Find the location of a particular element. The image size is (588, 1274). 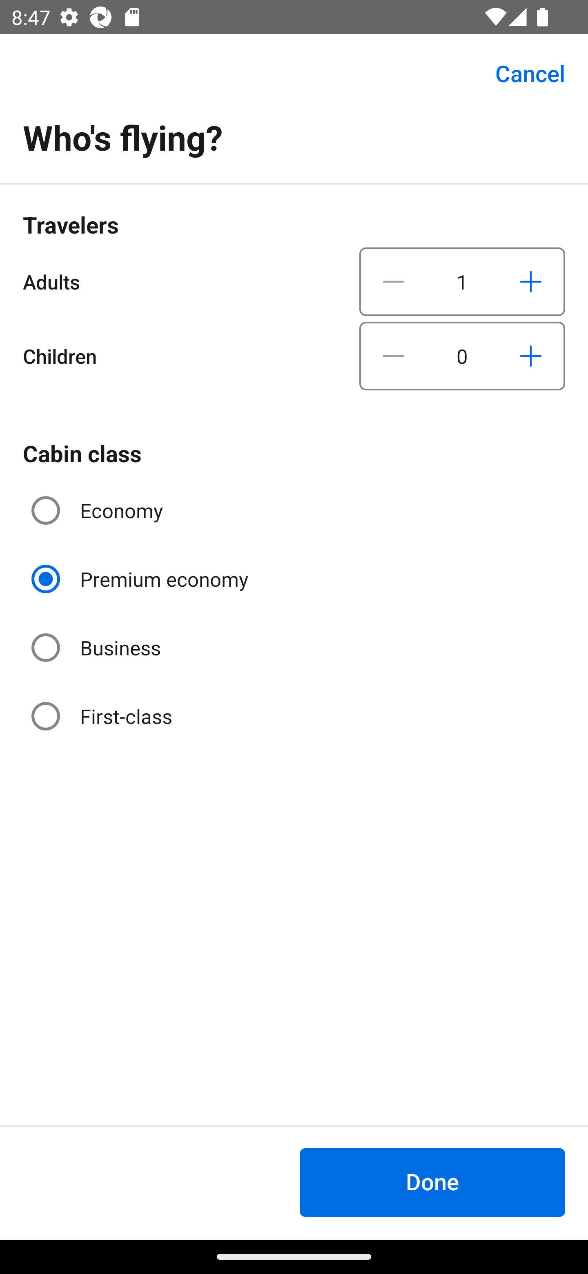

Increase is located at coordinates (530, 356).